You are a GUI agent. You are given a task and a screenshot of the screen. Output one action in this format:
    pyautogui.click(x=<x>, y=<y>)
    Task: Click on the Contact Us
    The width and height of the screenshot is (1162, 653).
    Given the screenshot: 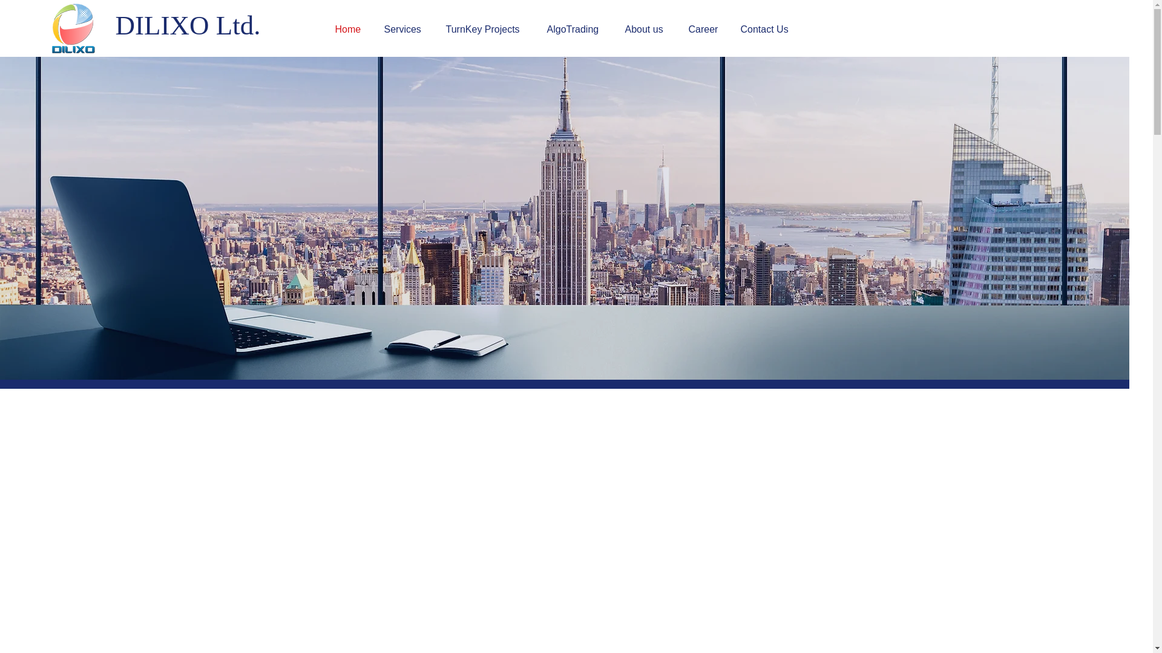 What is the action you would take?
    pyautogui.click(x=767, y=29)
    